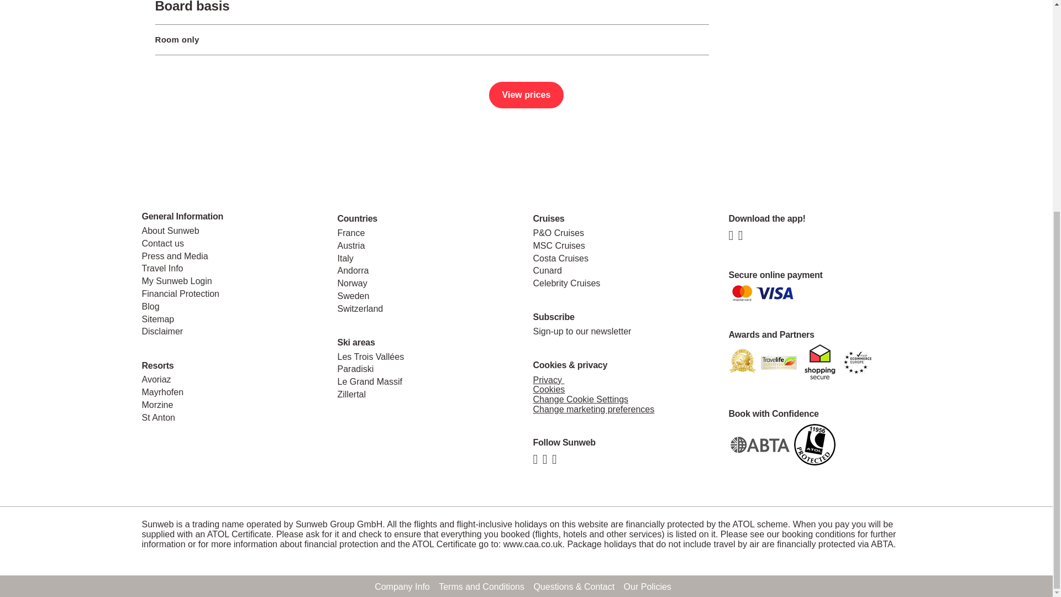  What do you see at coordinates (742, 362) in the screenshot?
I see `Winner of World's Best Ski Tour Operator` at bounding box center [742, 362].